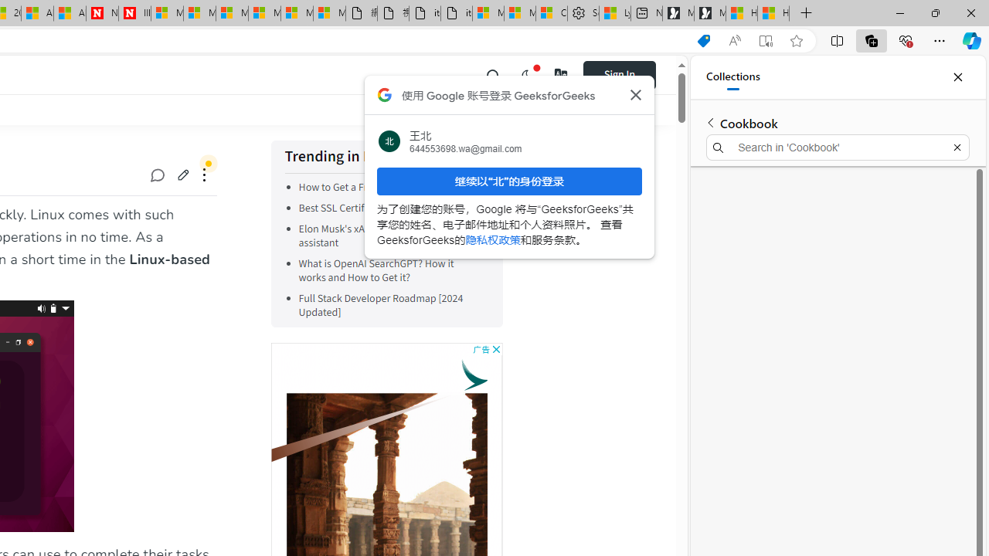 This screenshot has width=989, height=556. I want to click on What is OpenAI SearchGPT? How it works and How to Get it?, so click(376, 270).